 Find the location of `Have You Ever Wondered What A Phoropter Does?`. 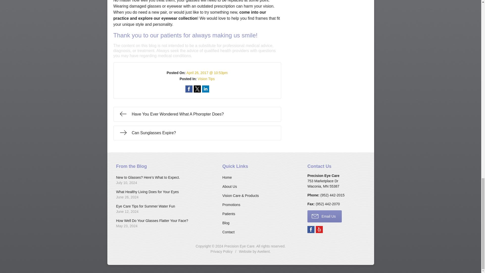

Have You Ever Wondered What A Phoropter Does? is located at coordinates (197, 114).